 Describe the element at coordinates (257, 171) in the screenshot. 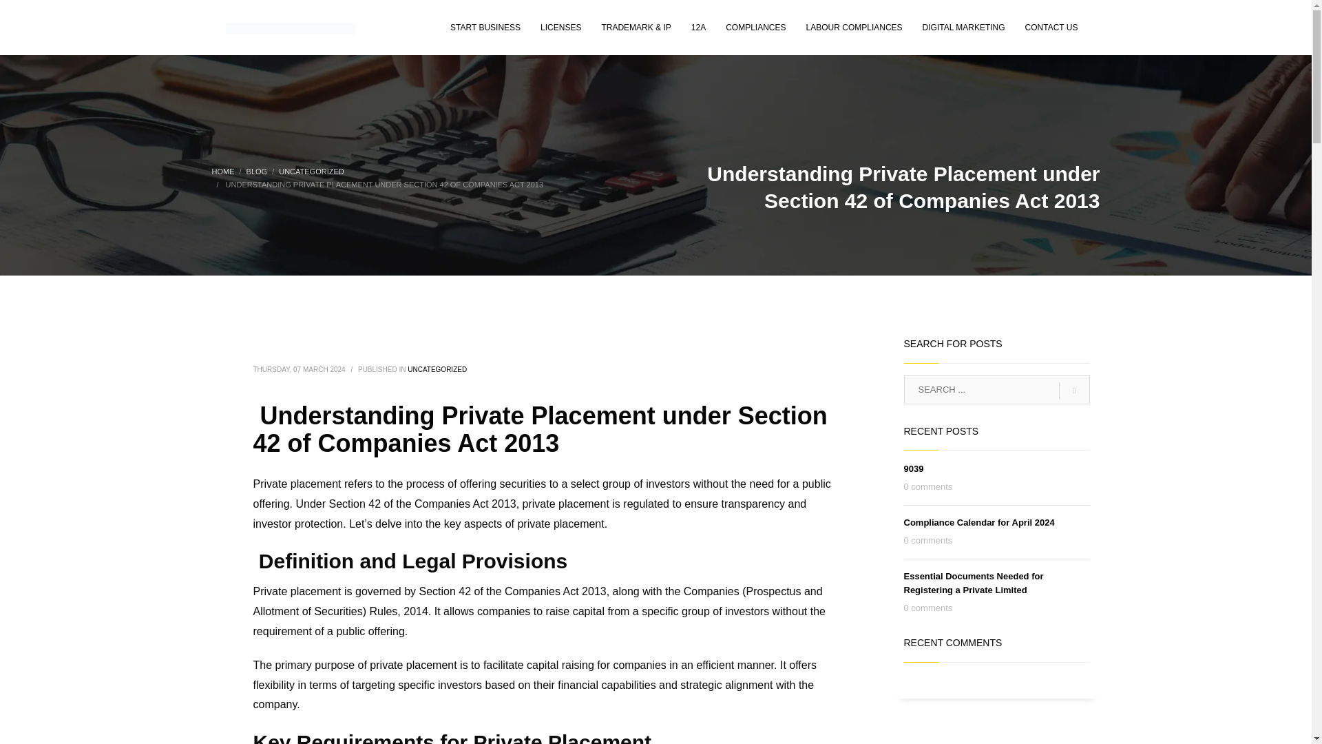

I see `BLOG` at that location.